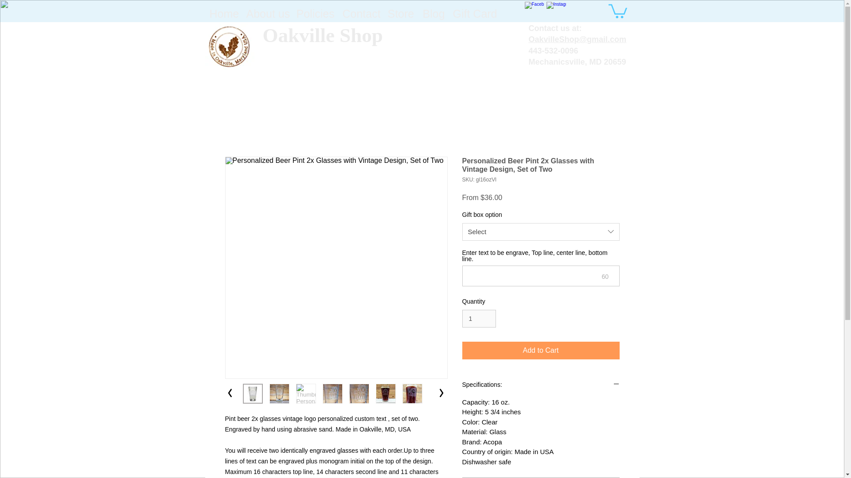  What do you see at coordinates (541, 385) in the screenshot?
I see `Specifications:` at bounding box center [541, 385].